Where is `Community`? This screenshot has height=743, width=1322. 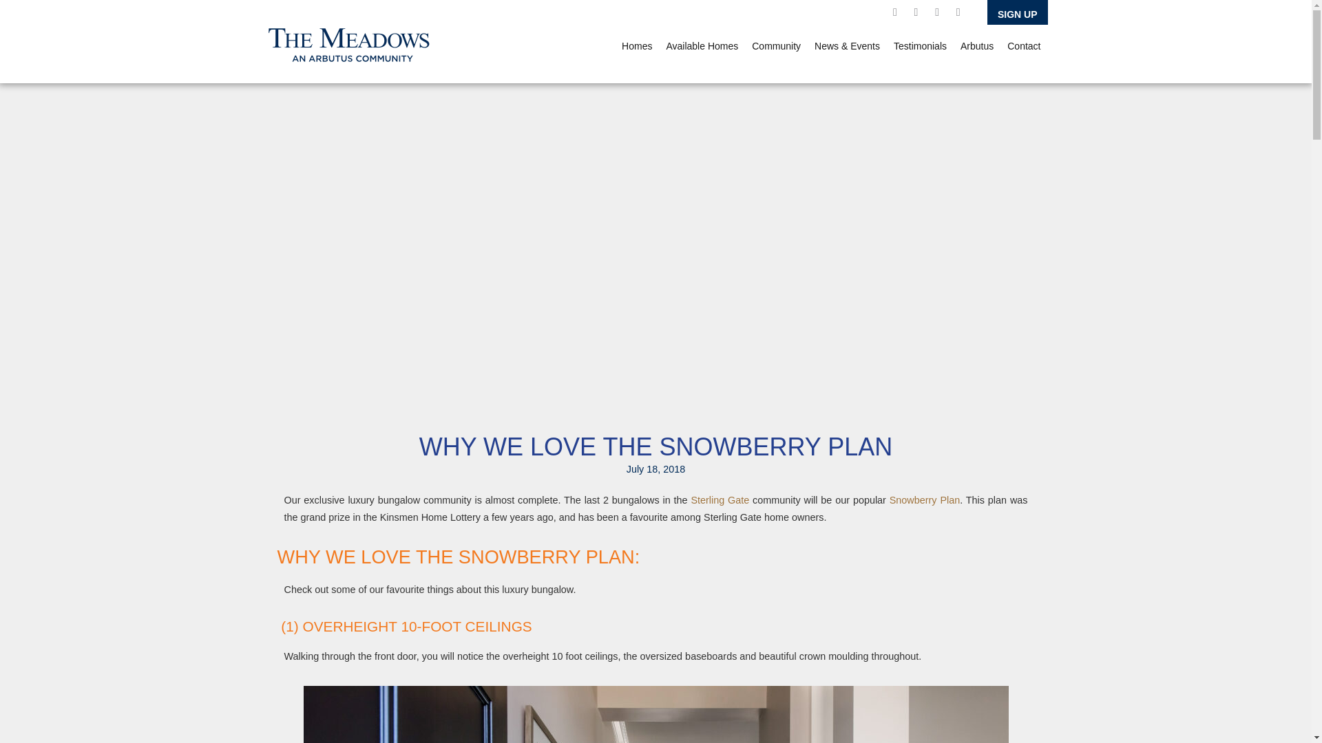 Community is located at coordinates (777, 45).